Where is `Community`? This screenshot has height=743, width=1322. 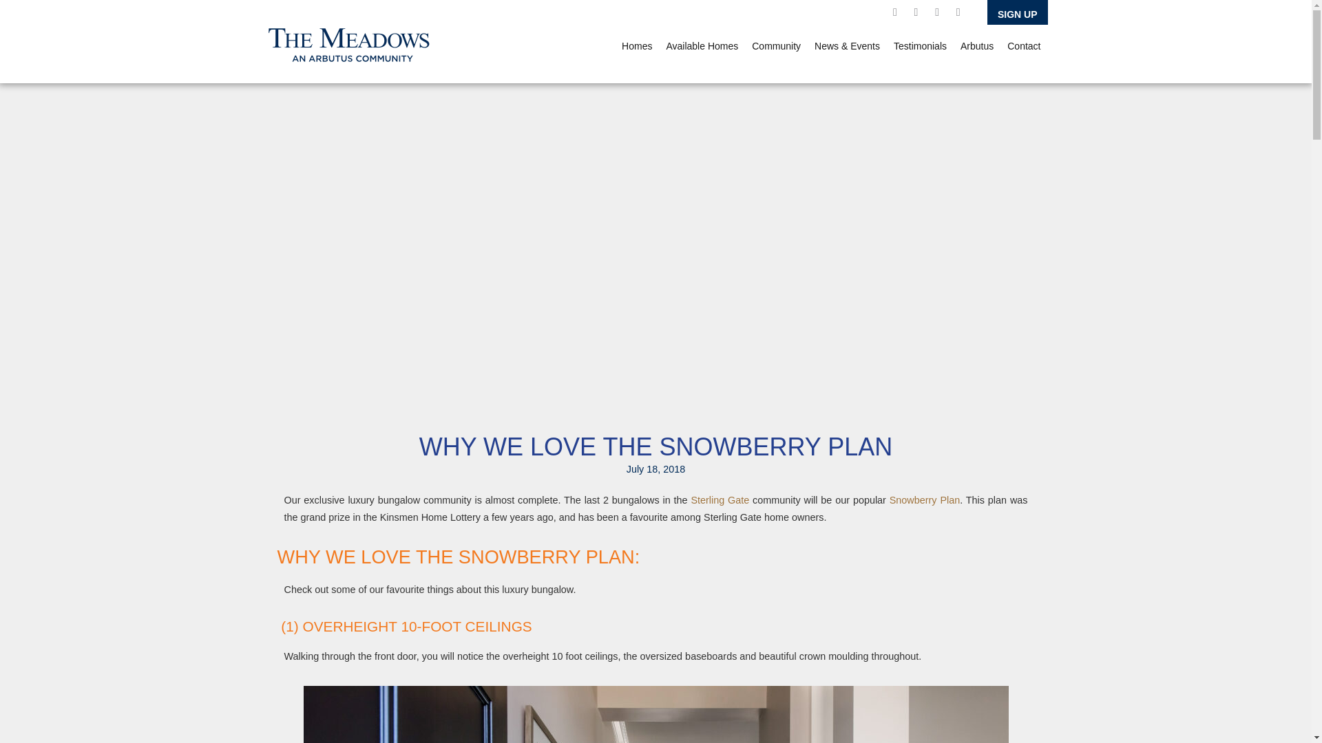 Community is located at coordinates (777, 45).